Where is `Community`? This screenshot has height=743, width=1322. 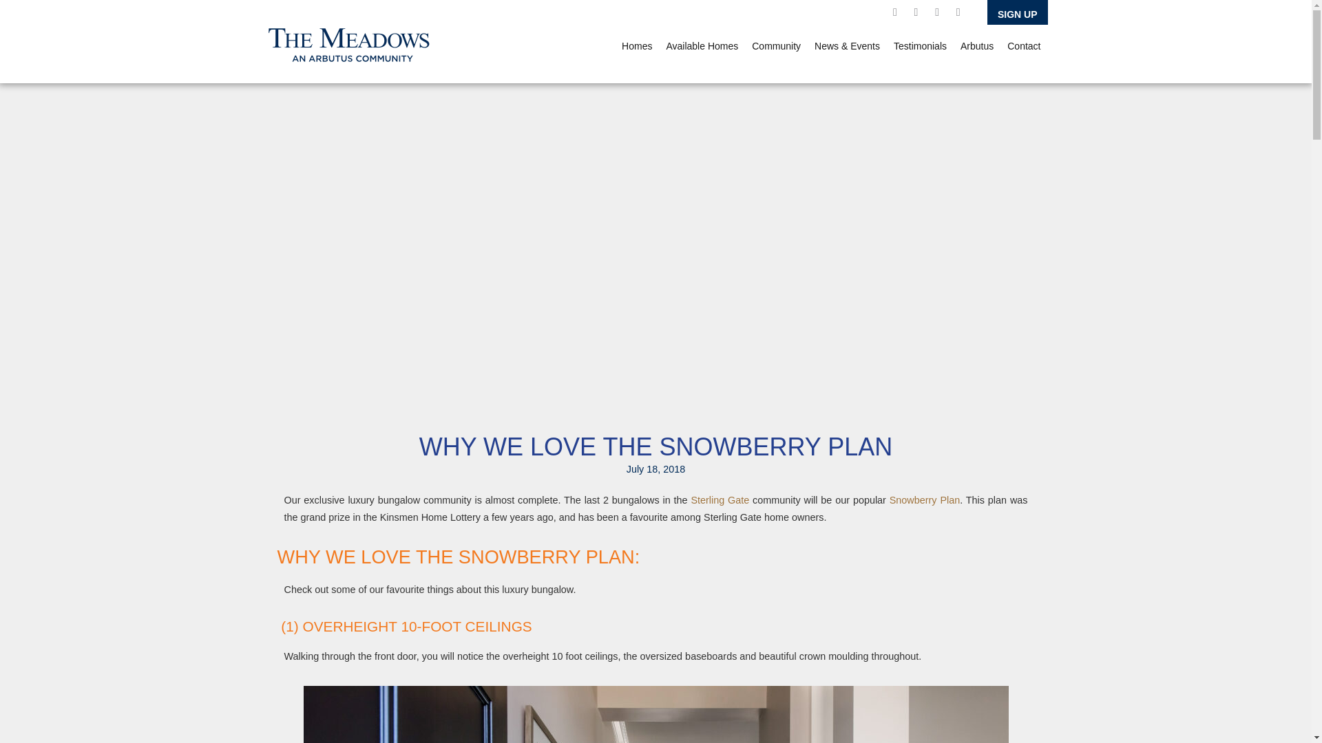 Community is located at coordinates (777, 45).